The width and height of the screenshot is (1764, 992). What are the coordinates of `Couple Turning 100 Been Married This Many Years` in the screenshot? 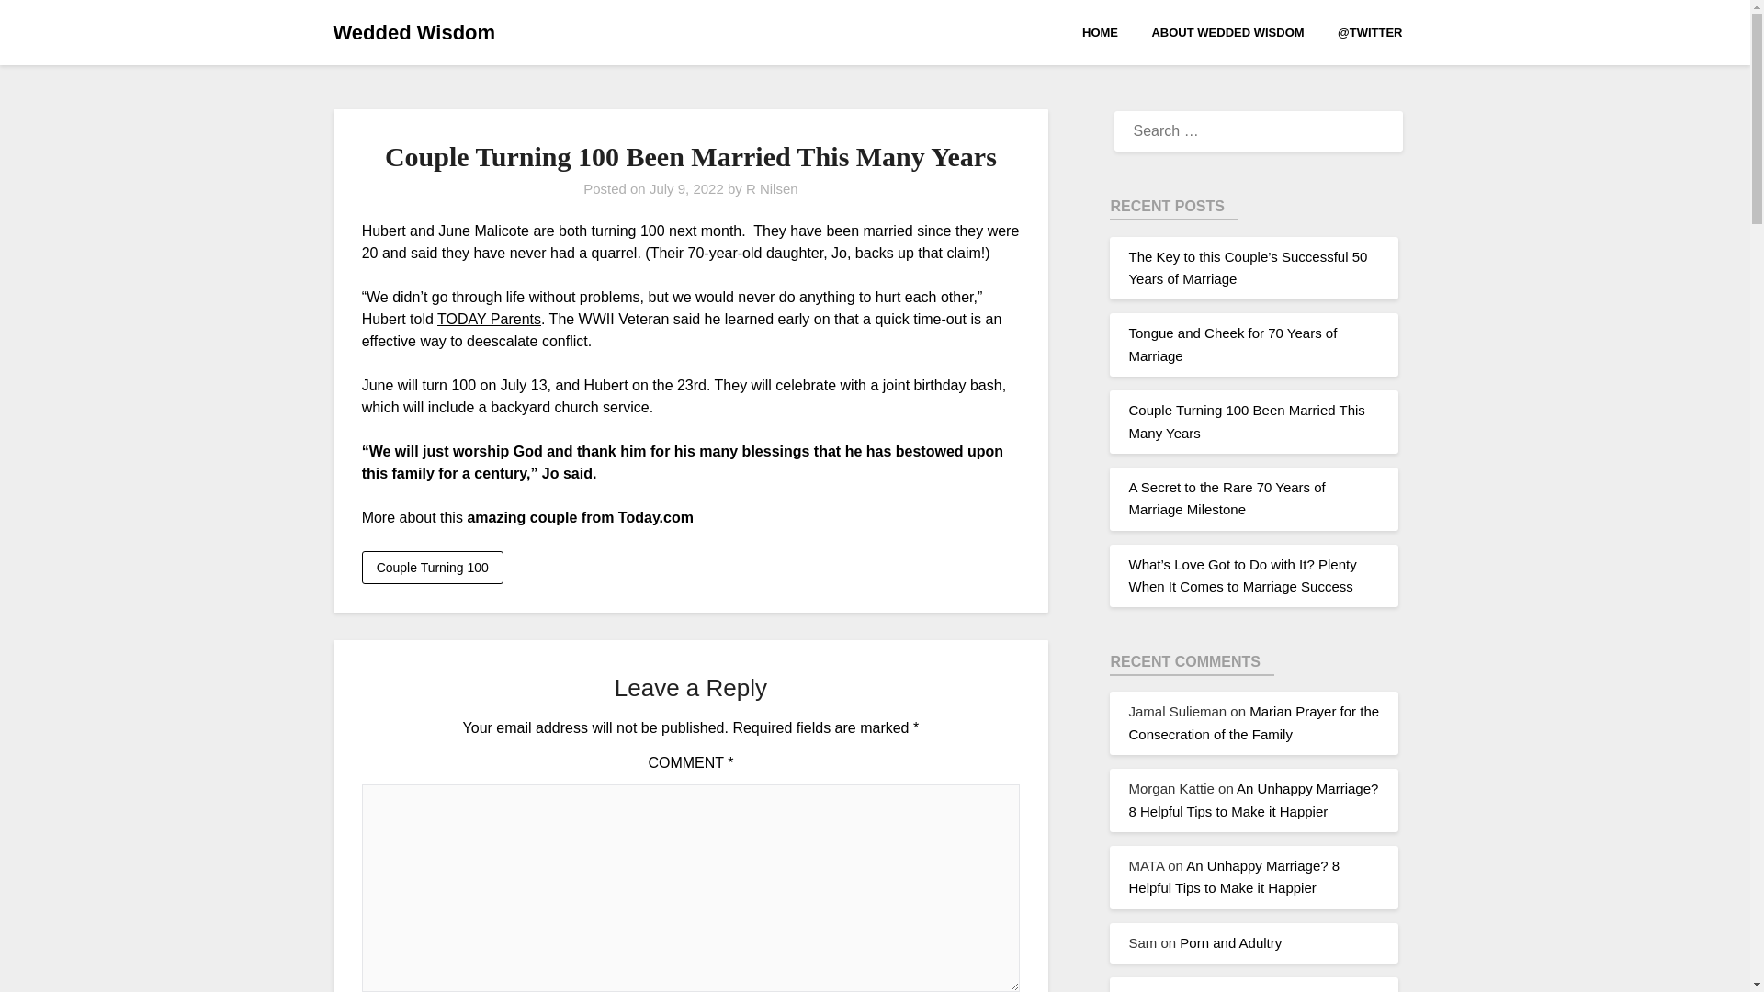 It's located at (1246, 421).